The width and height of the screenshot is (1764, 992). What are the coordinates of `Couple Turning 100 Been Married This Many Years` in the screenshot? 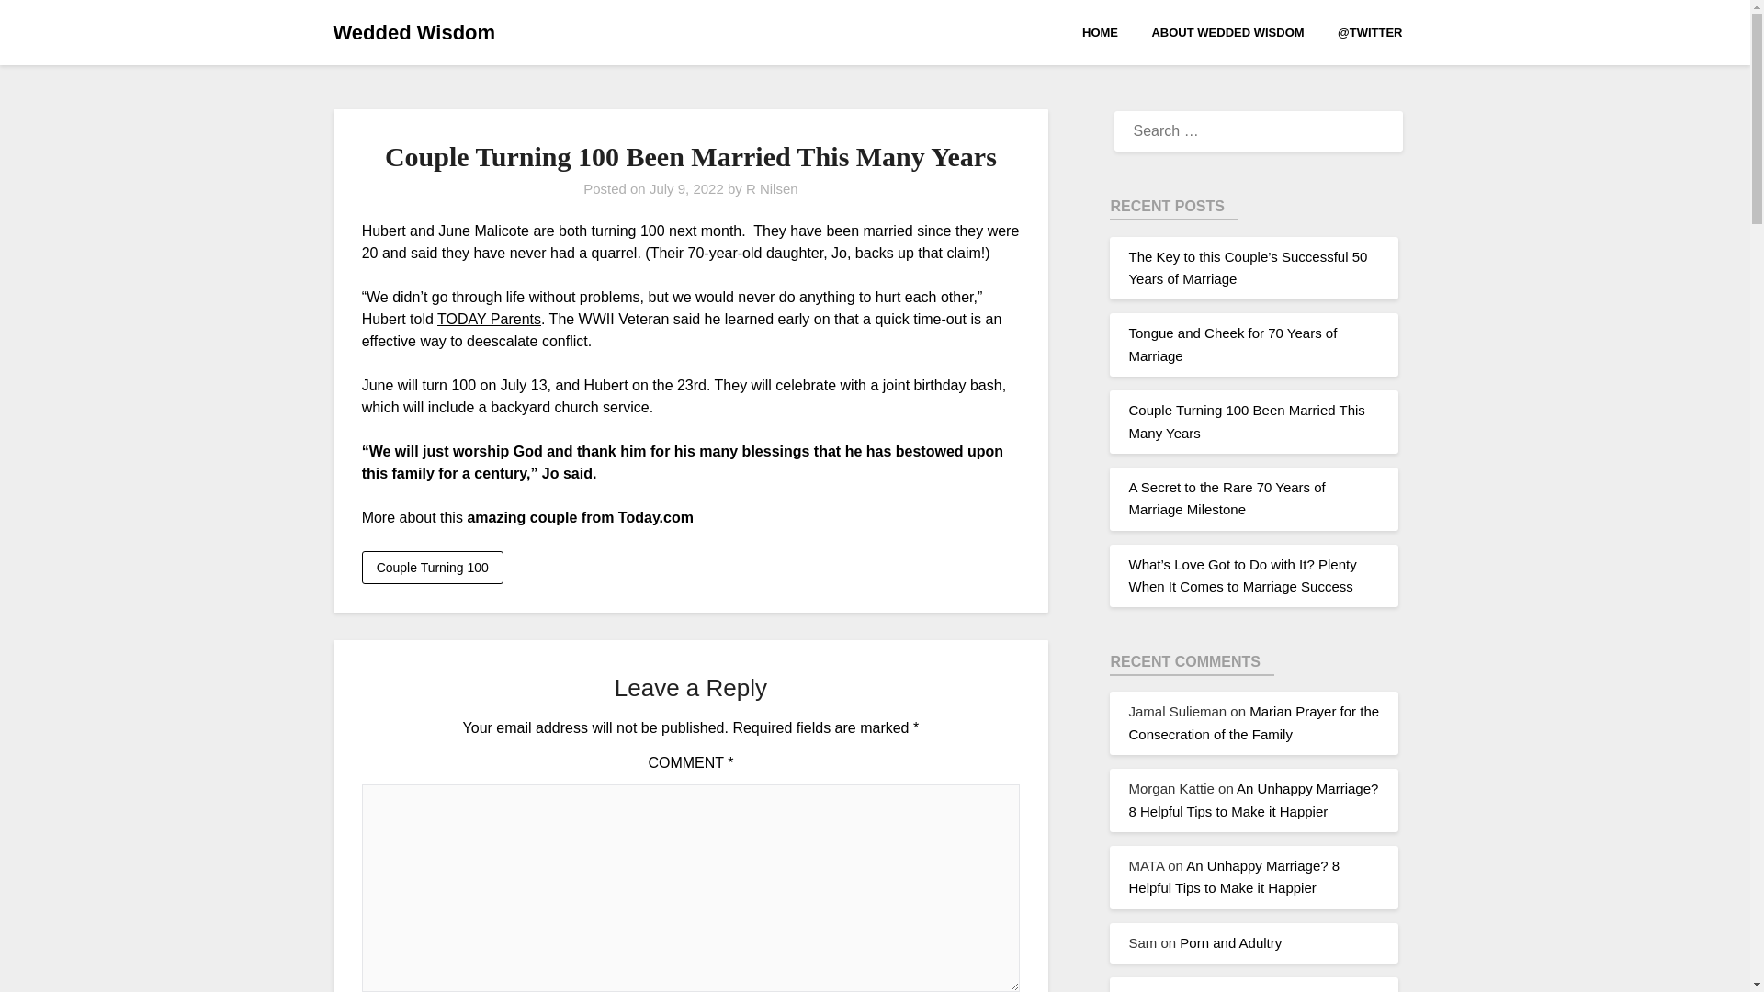 It's located at (1246, 421).